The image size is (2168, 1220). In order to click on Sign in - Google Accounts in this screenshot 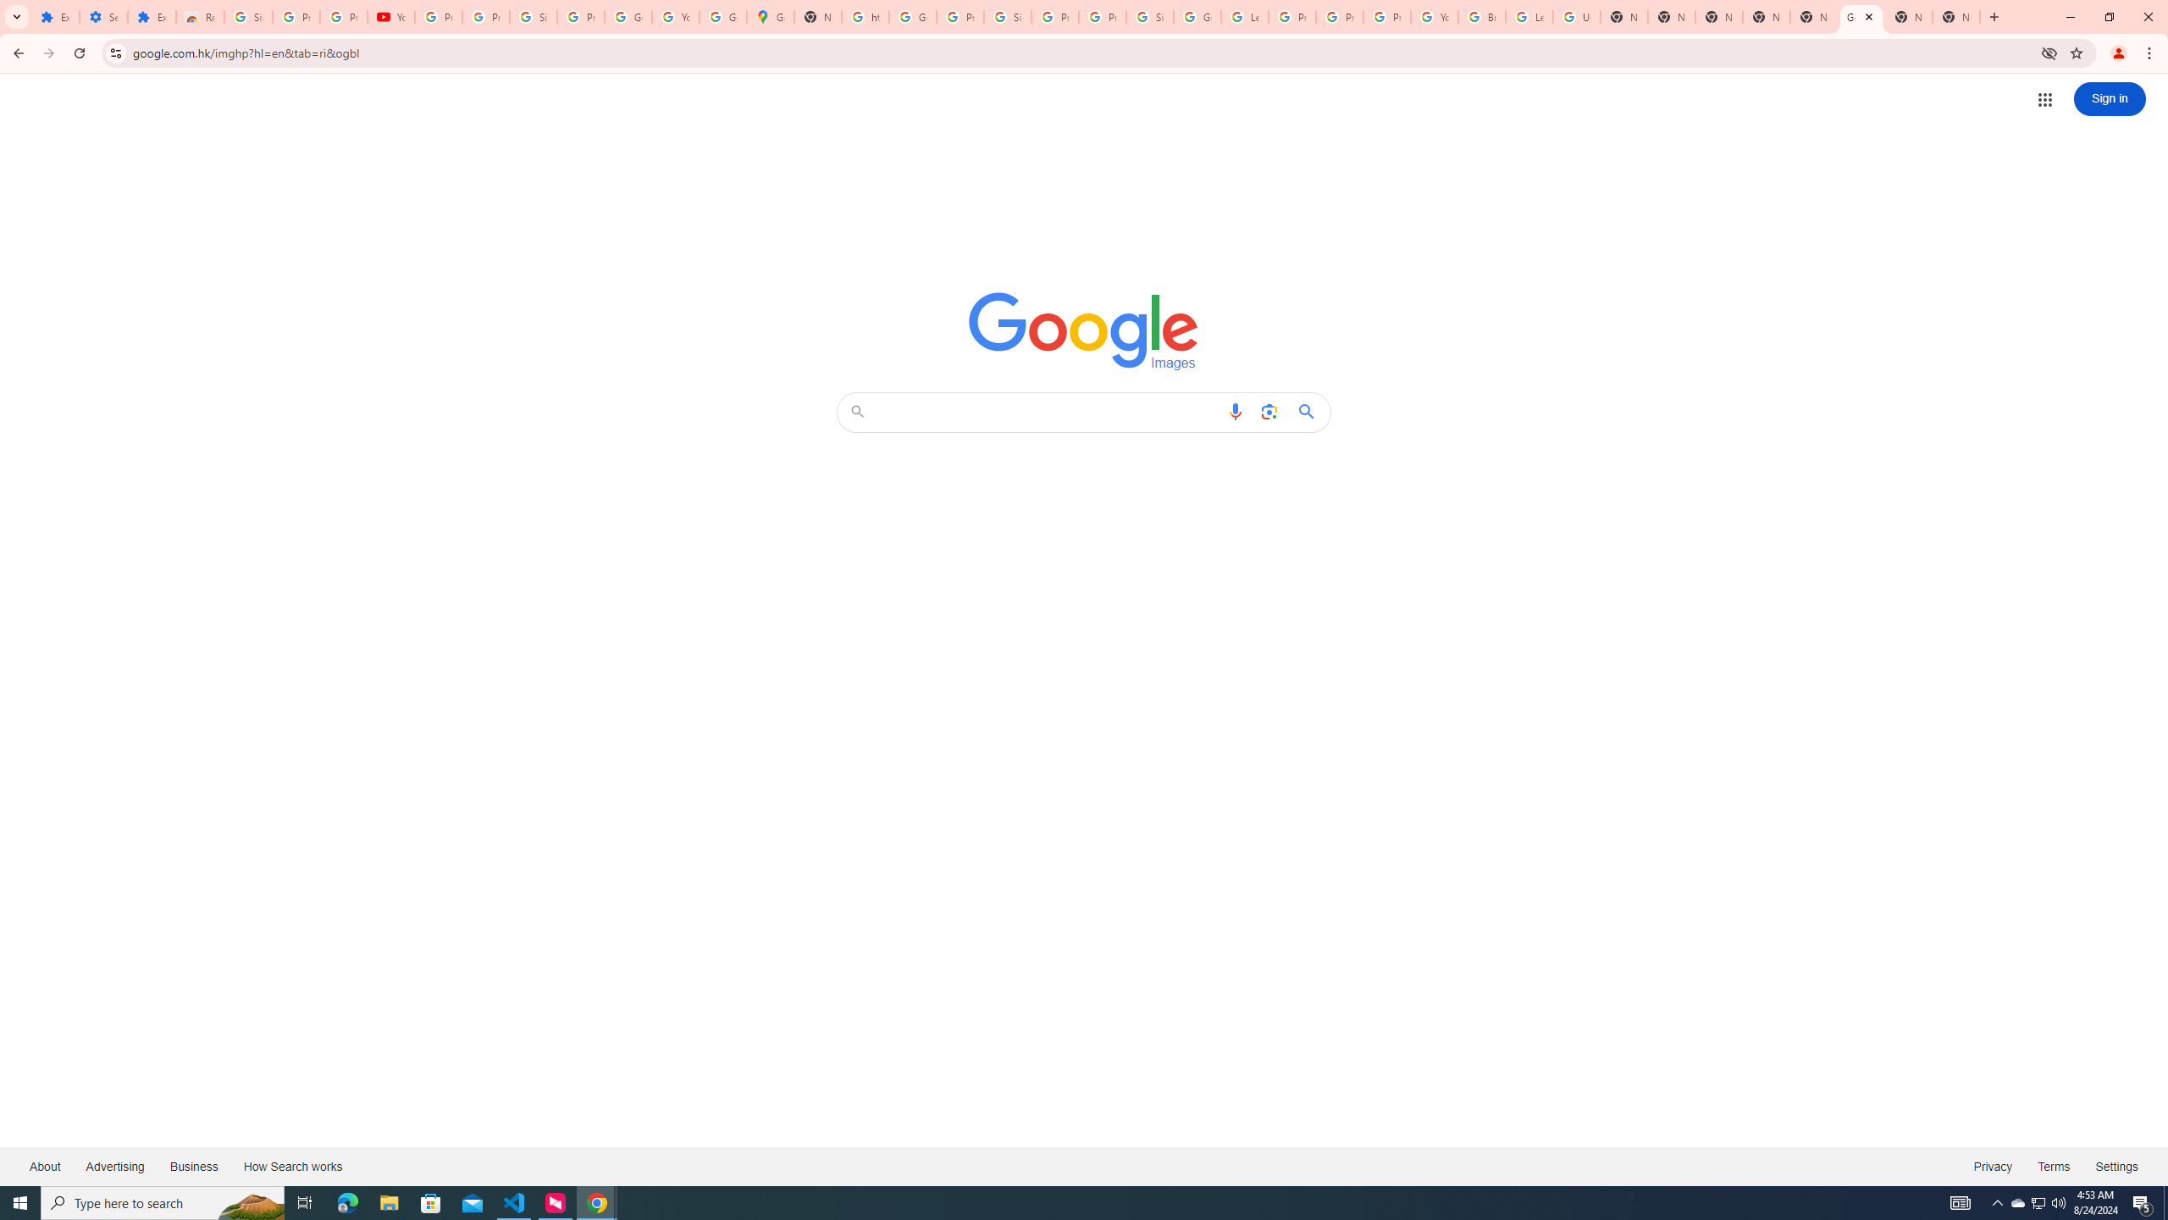, I will do `click(1150, 17)`.